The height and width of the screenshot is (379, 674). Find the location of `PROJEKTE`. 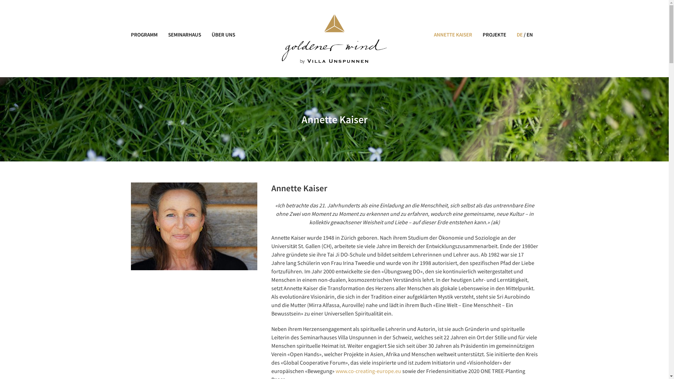

PROJEKTE is located at coordinates (494, 35).